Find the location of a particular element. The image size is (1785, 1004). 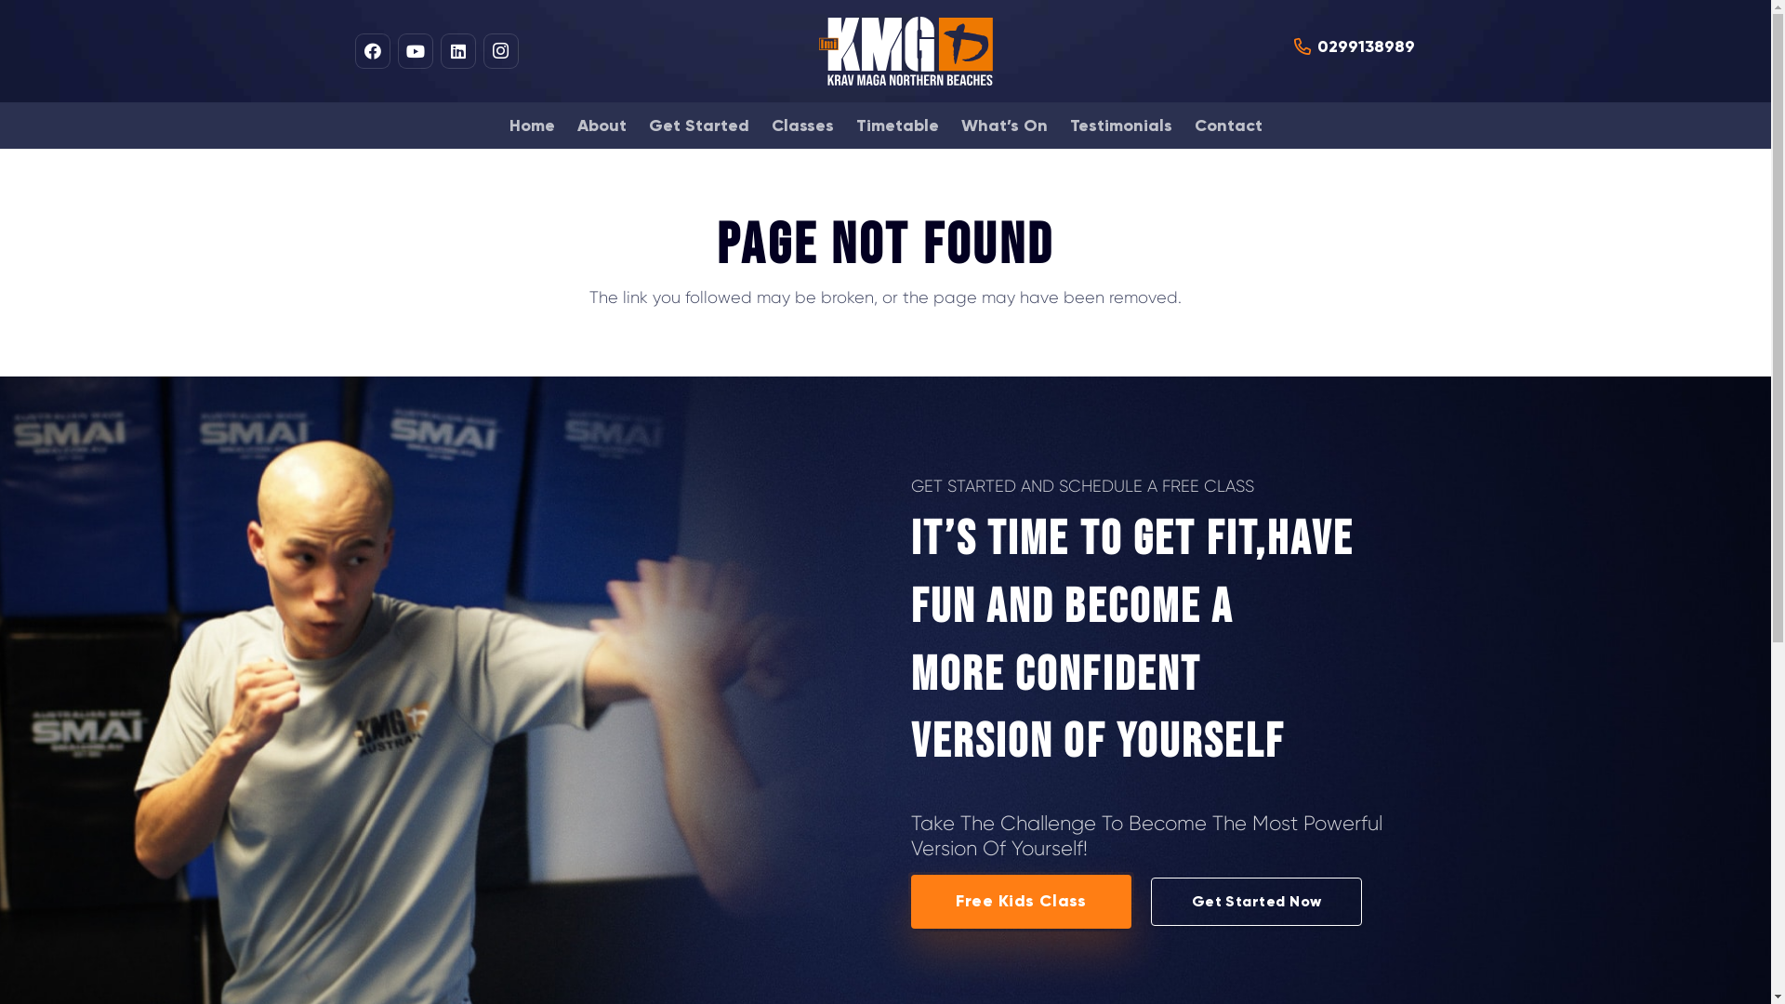

Free Kids Class is located at coordinates (1021, 902).